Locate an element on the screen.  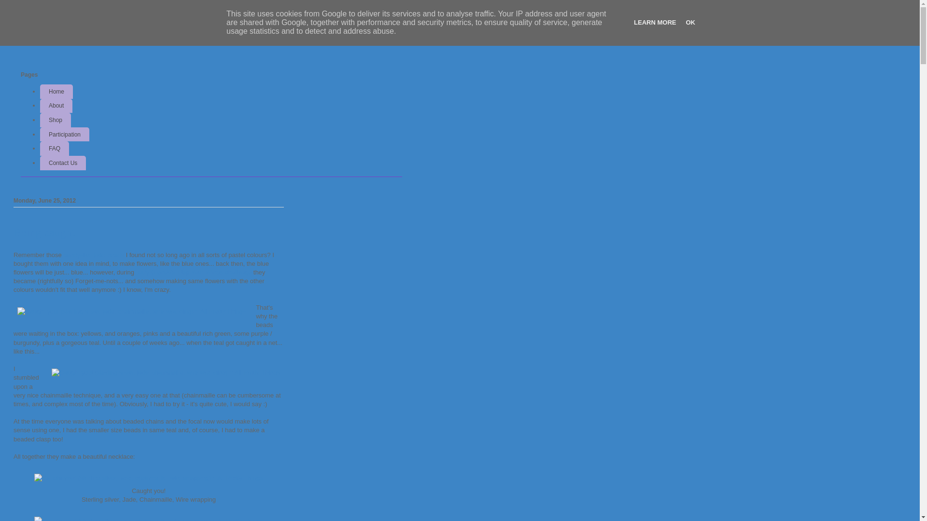
Shop is located at coordinates (56, 120).